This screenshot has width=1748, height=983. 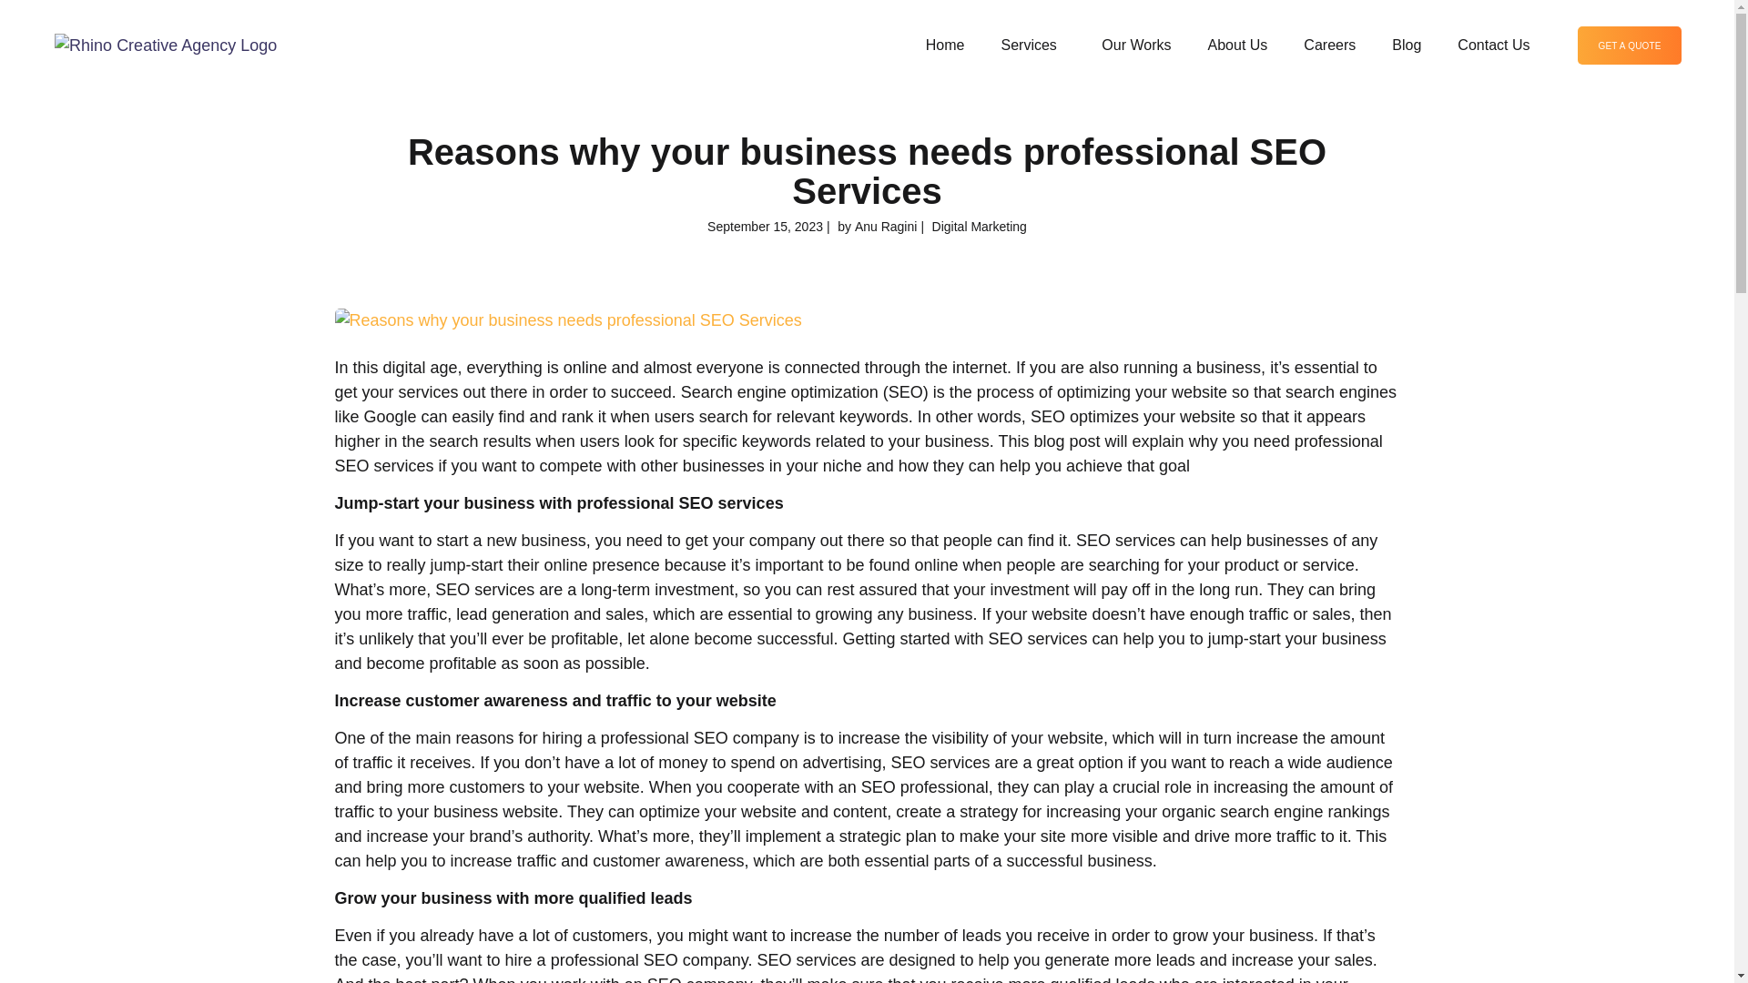 What do you see at coordinates (165, 46) in the screenshot?
I see `rhino-creative-agency-logo` at bounding box center [165, 46].